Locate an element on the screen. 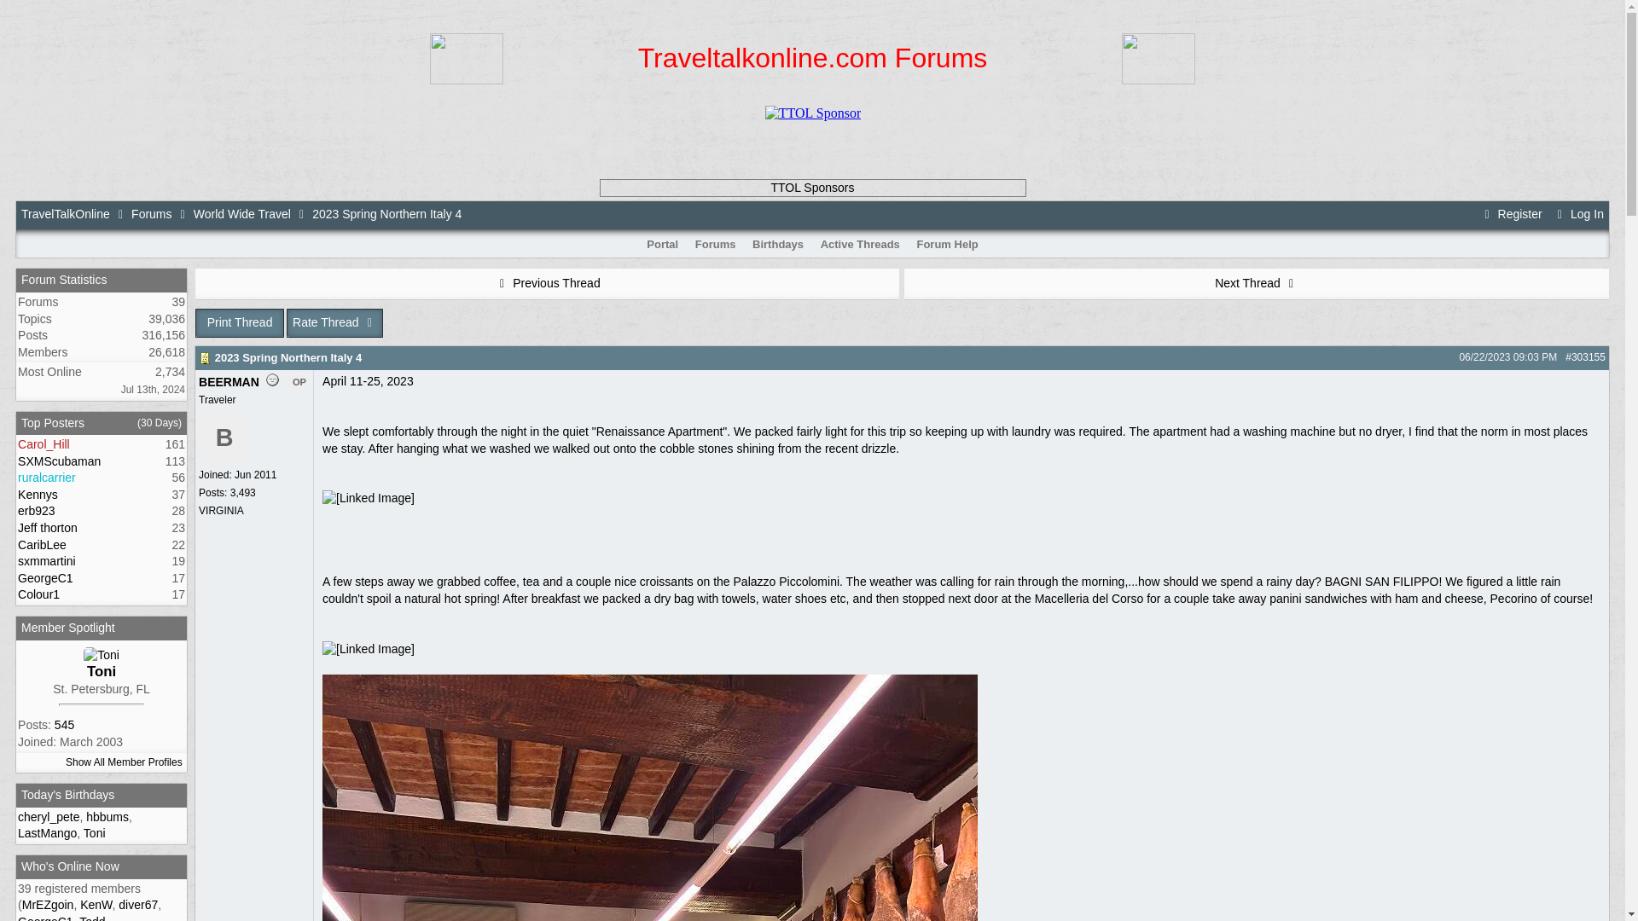 This screenshot has width=1638, height=921. Colour1 is located at coordinates (38, 594).